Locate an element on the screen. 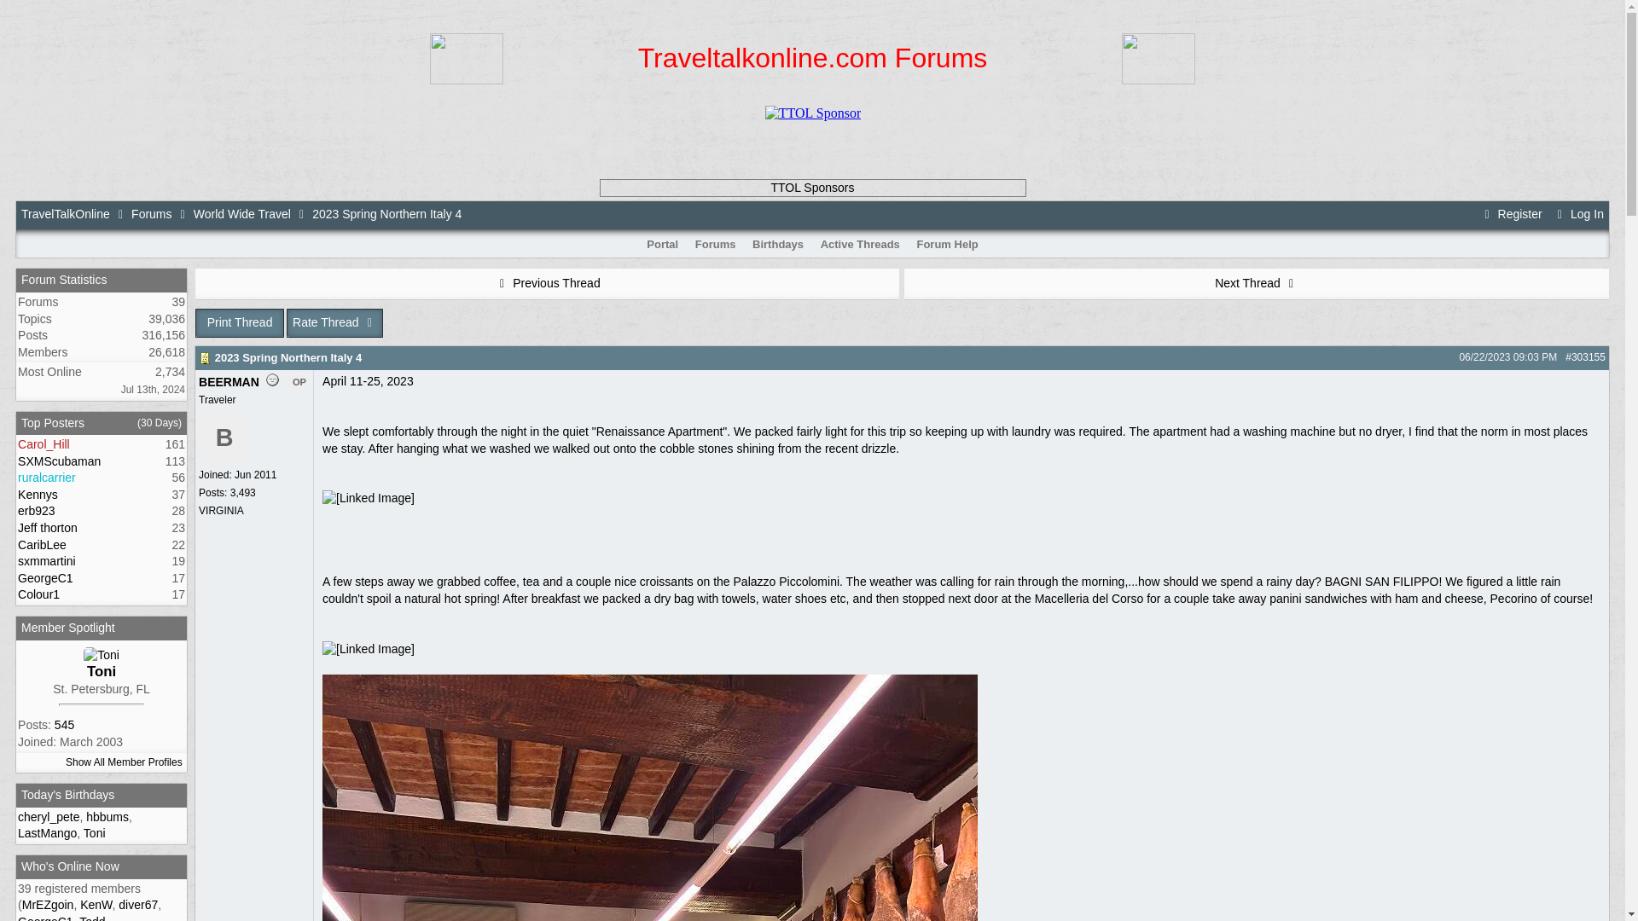 This screenshot has width=1638, height=921. Colour1 is located at coordinates (38, 594).